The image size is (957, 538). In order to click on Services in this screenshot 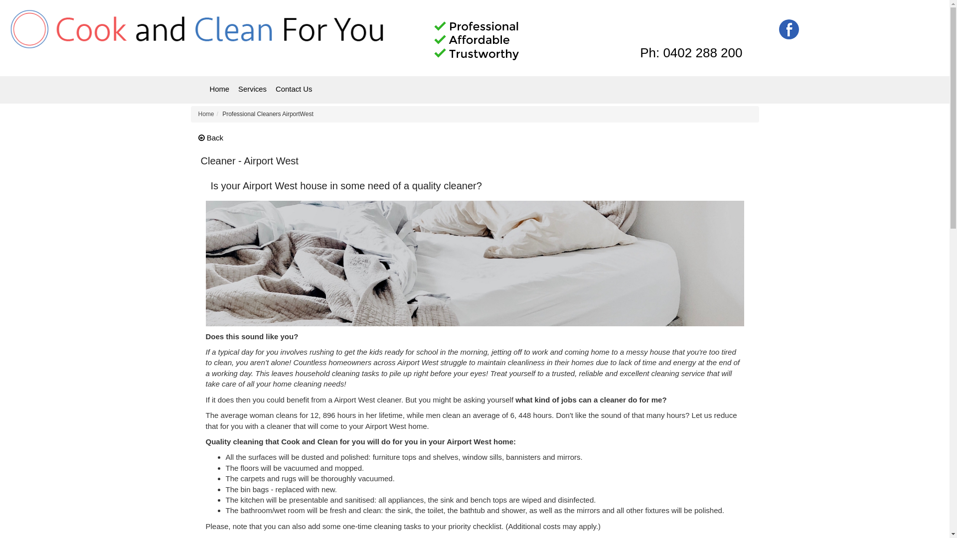, I will do `click(252, 90)`.